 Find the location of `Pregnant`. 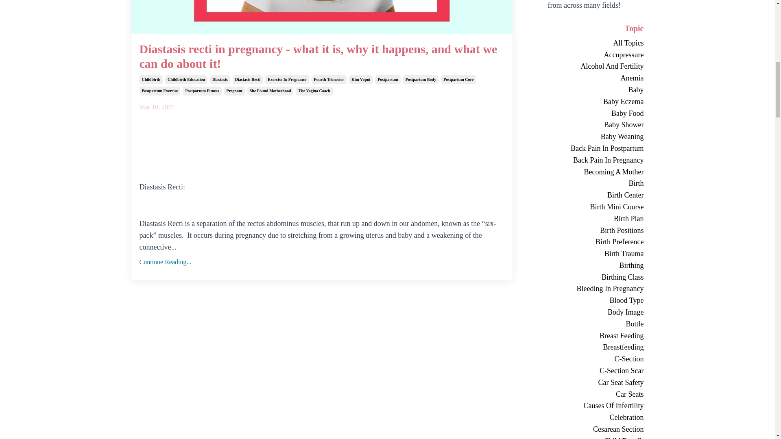

Pregnant is located at coordinates (234, 91).